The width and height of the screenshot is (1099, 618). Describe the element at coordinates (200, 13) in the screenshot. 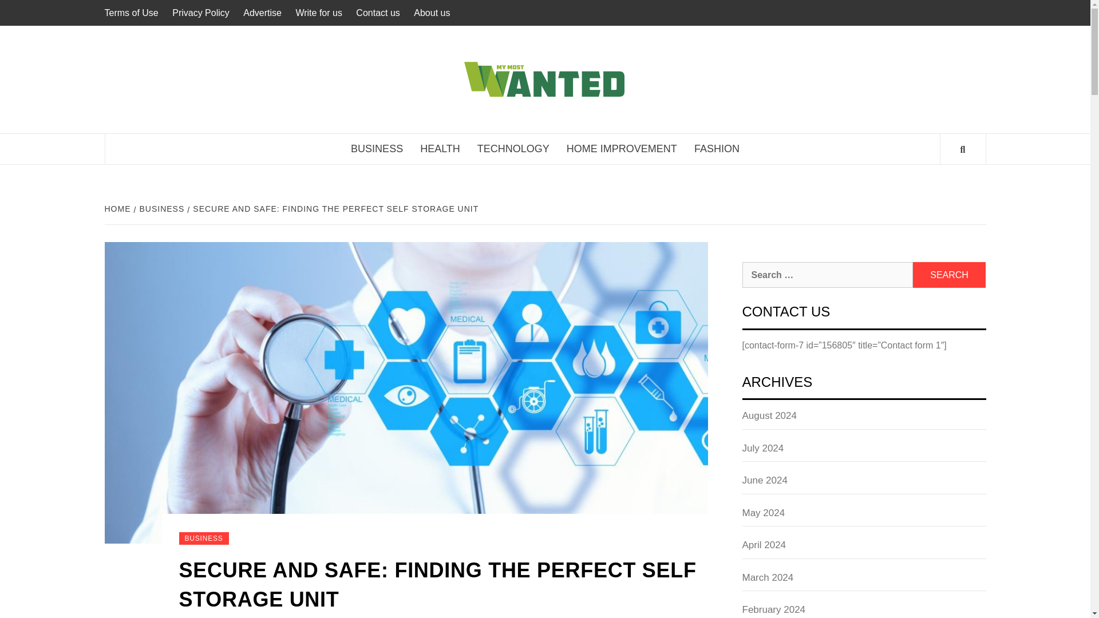

I see `Privacy Policy` at that location.